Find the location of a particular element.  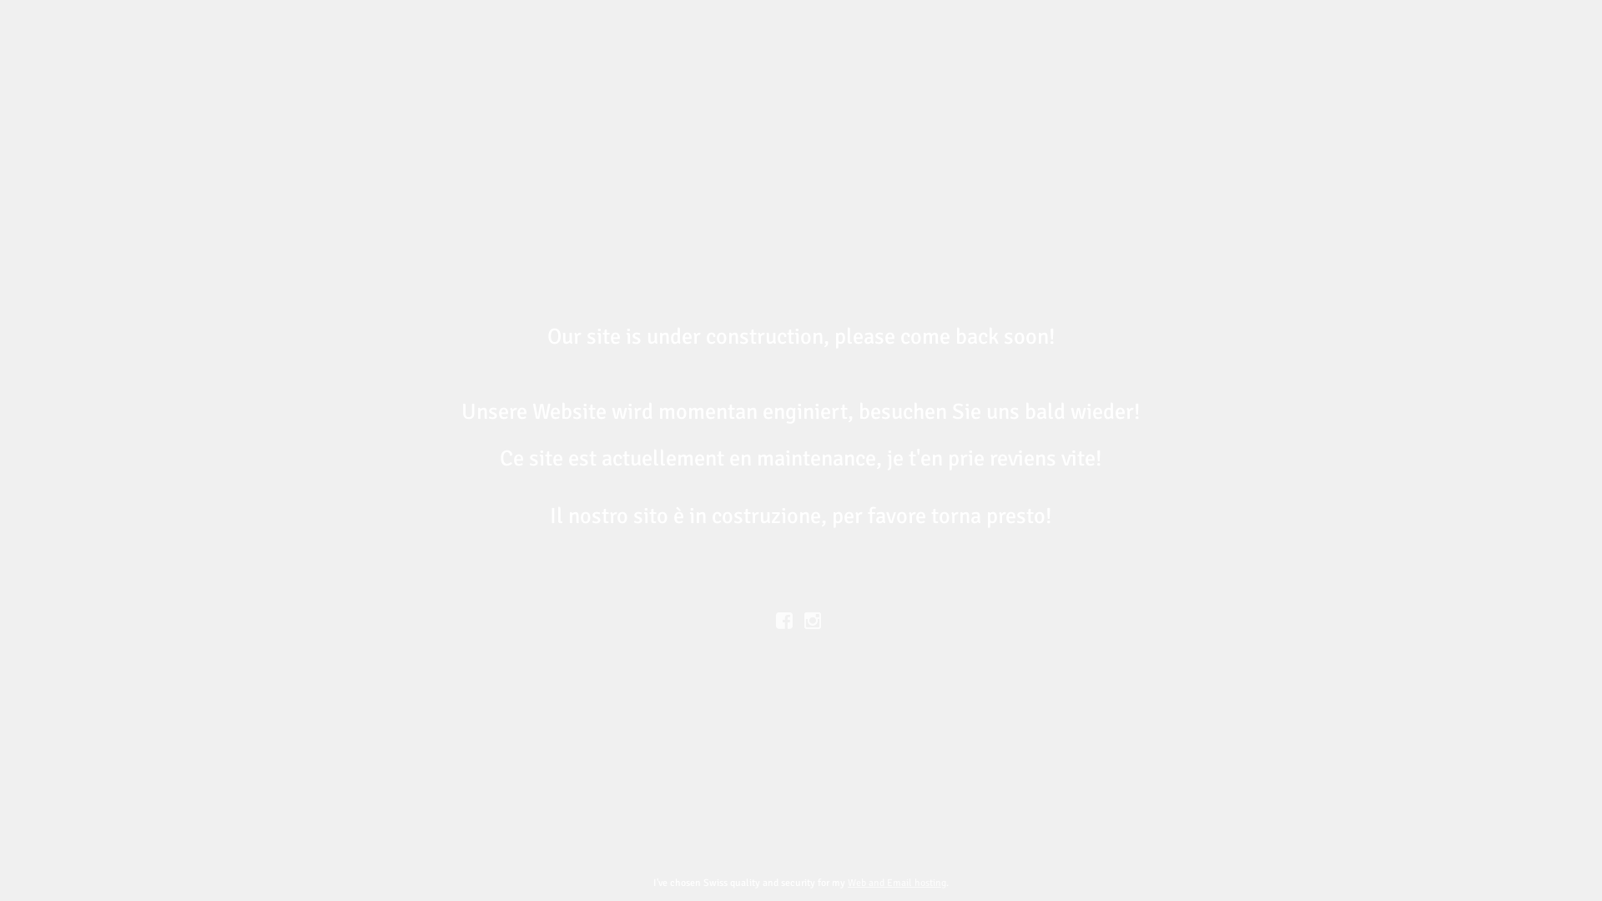

Web and Email hosting is located at coordinates (897, 883).